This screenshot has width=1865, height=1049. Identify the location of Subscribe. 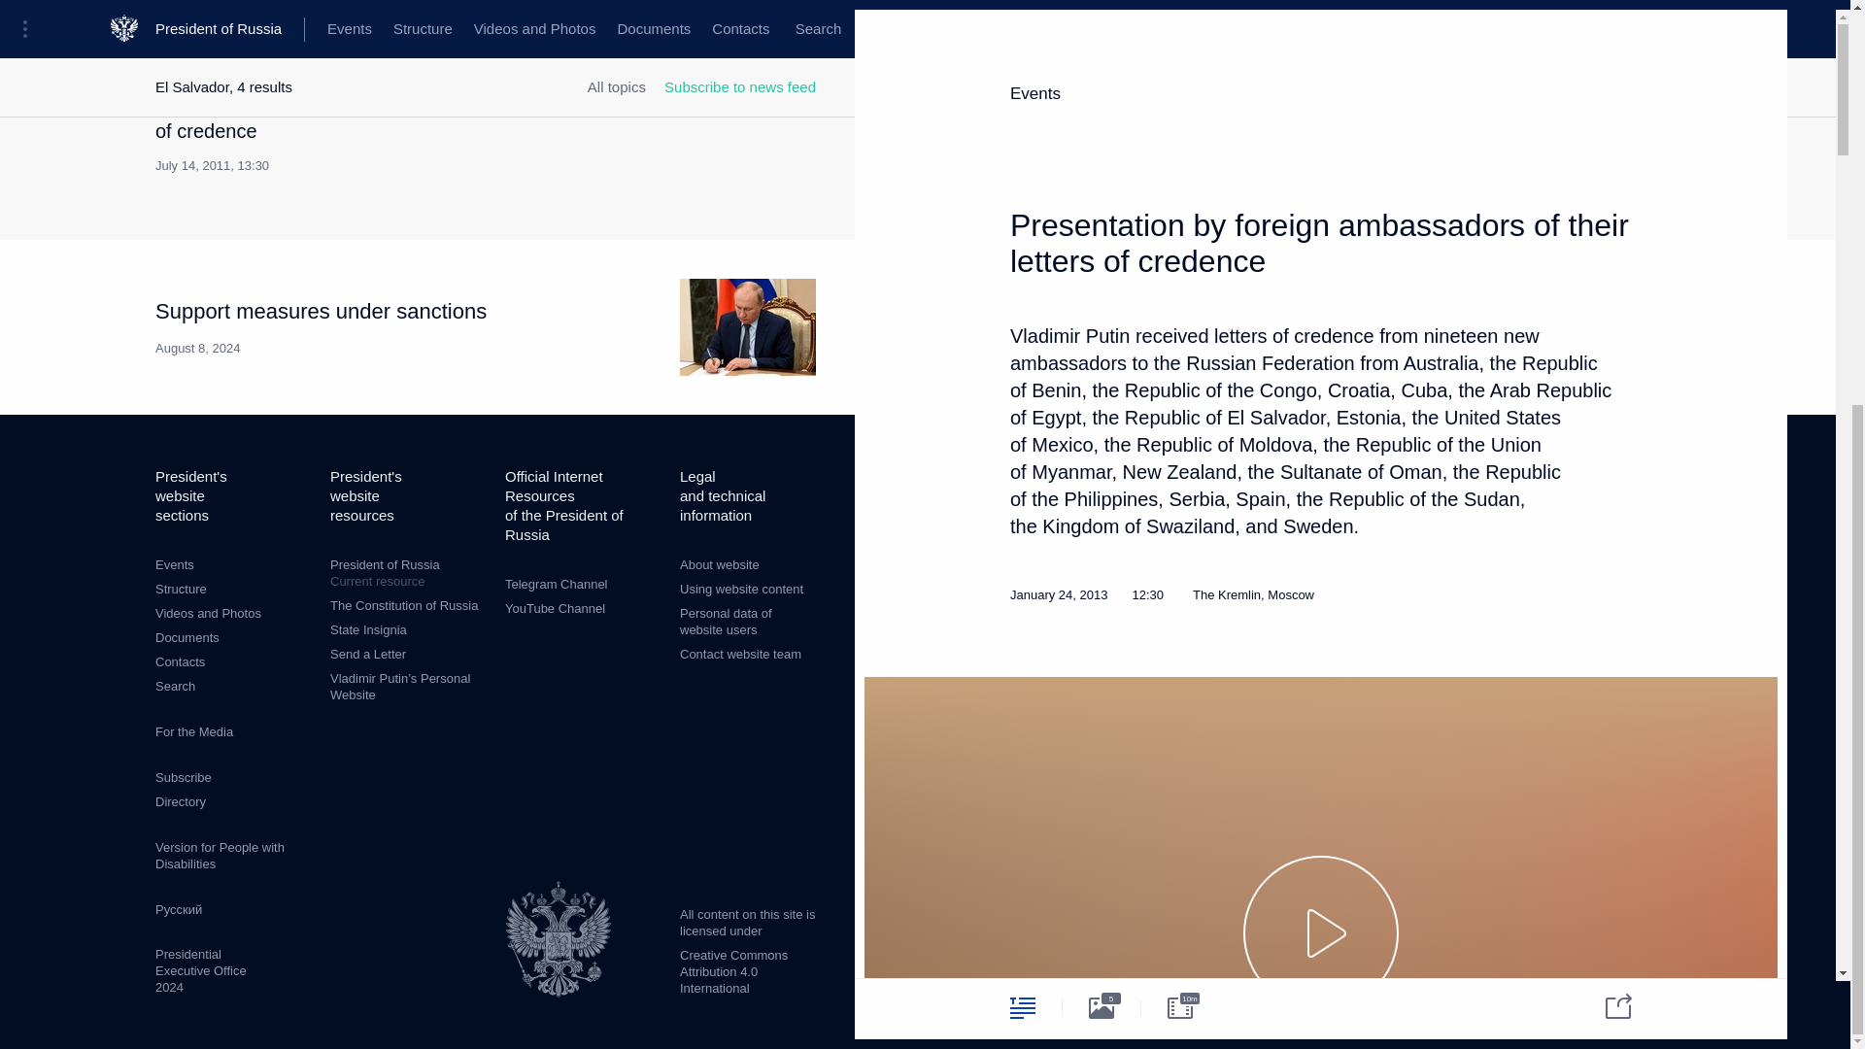
(183, 777).